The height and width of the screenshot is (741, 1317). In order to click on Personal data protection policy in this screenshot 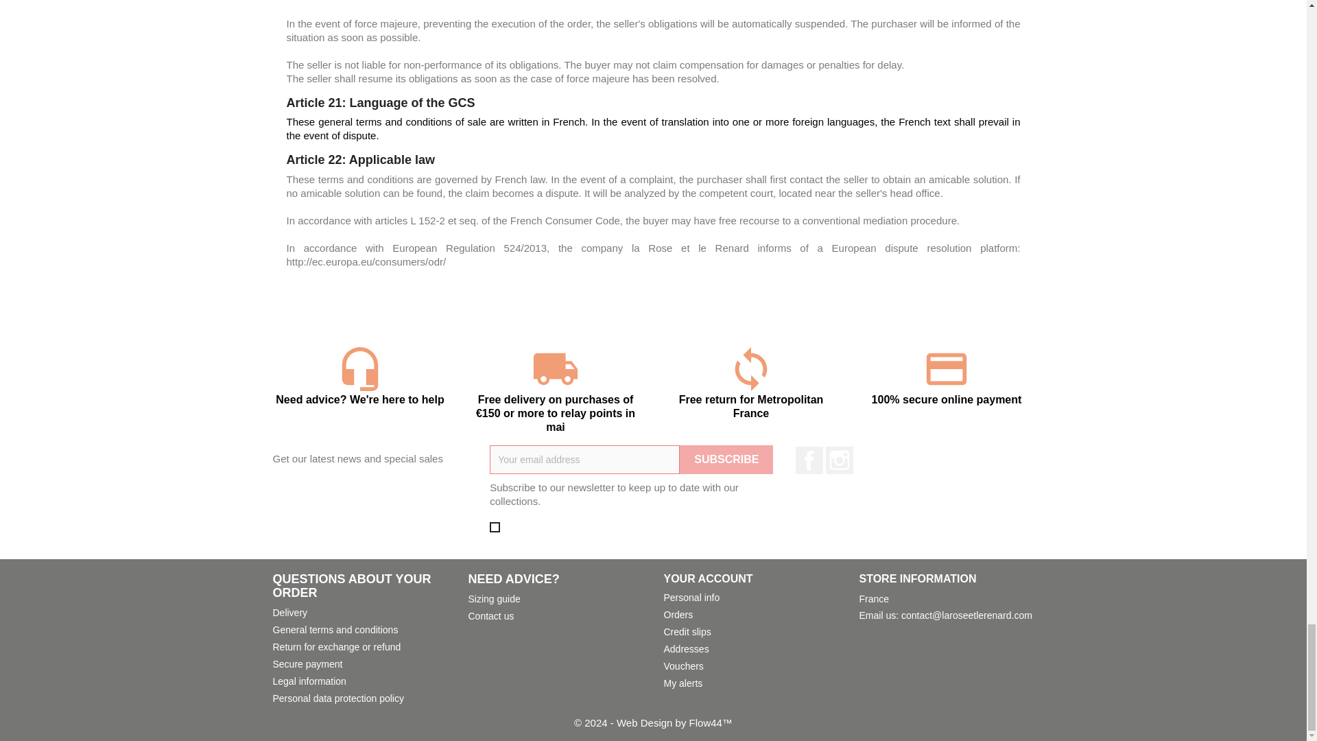, I will do `click(338, 698)`.